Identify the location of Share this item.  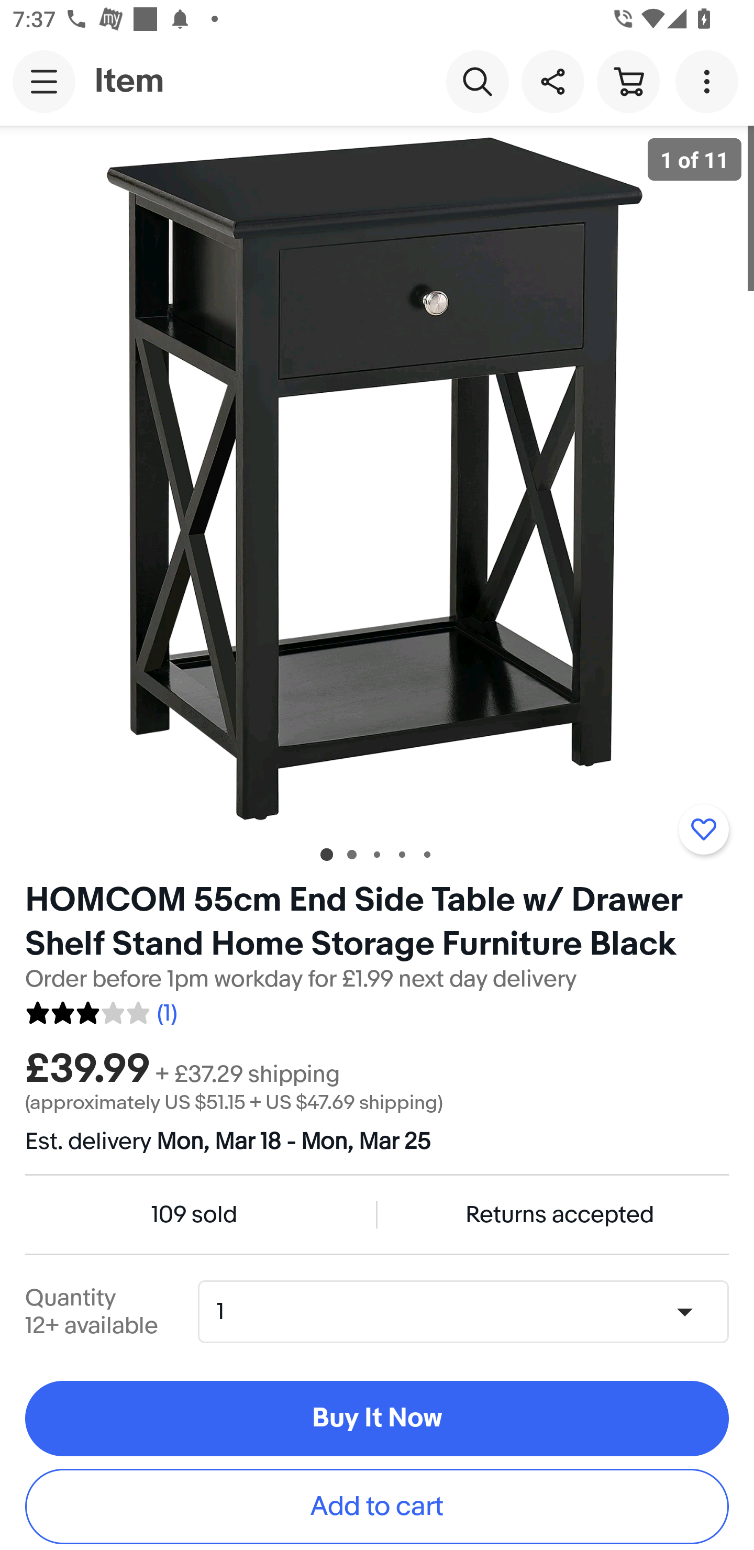
(552, 81).